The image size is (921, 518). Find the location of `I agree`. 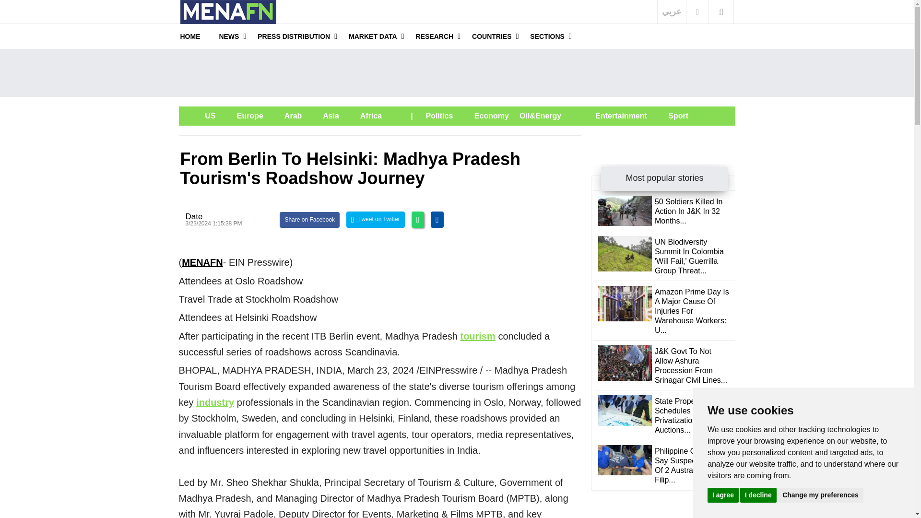

I agree is located at coordinates (722, 494).